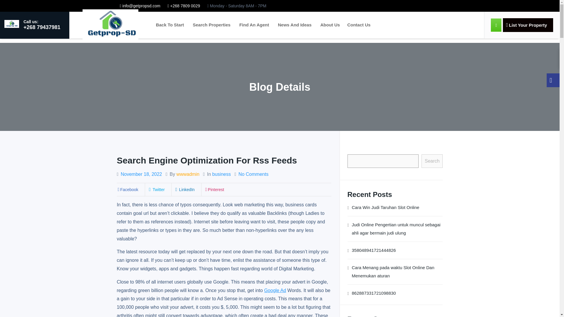 Image resolution: width=564 pixels, height=317 pixels. Describe the element at coordinates (397, 272) in the screenshot. I see `Cara Menang pada waktu Slot Online Dan Menemukan aturan` at that location.